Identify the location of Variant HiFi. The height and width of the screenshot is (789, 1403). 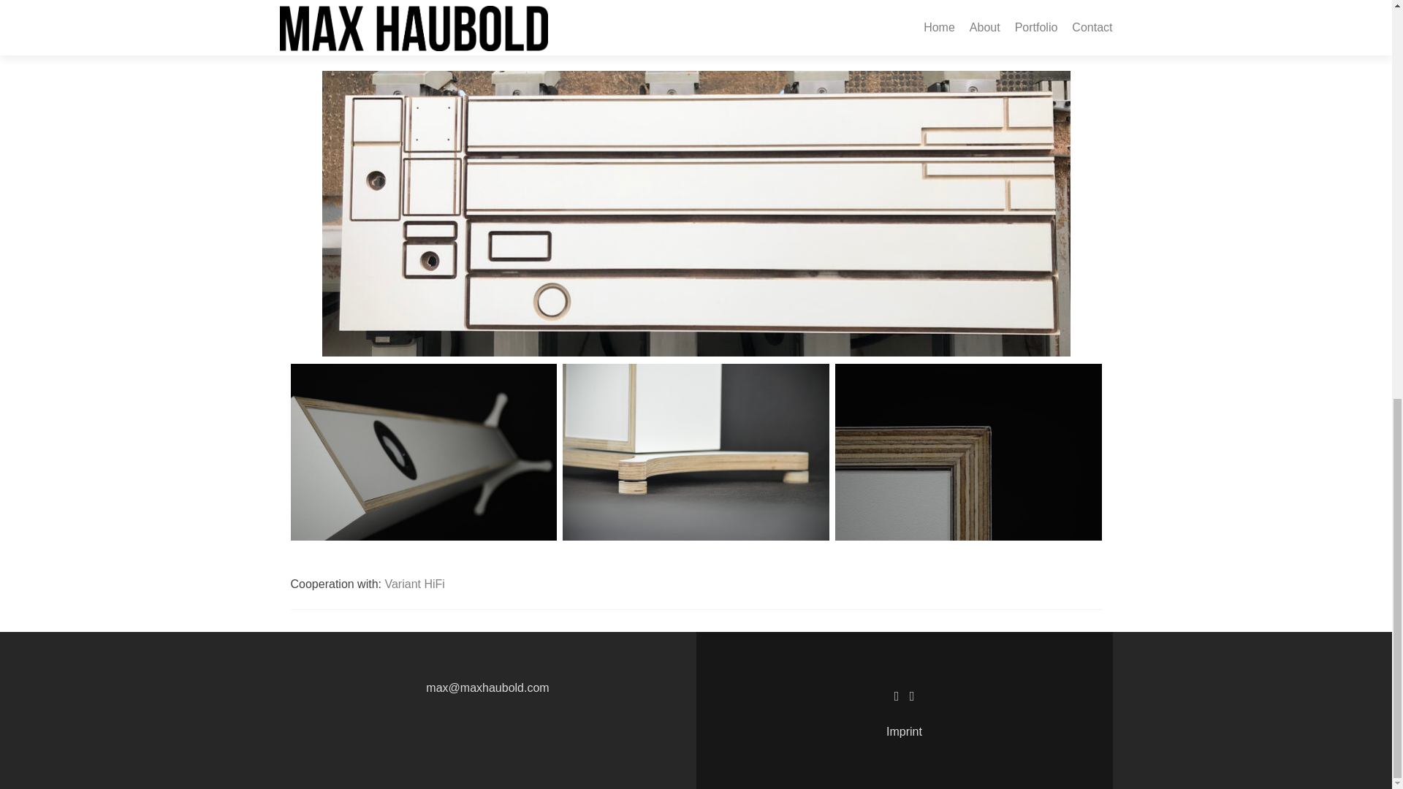
(414, 583).